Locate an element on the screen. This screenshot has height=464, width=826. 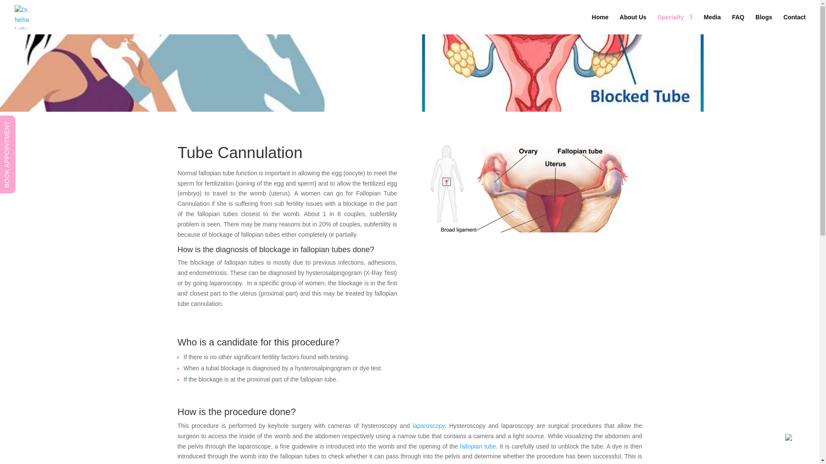
Specialty is located at coordinates (675, 24).